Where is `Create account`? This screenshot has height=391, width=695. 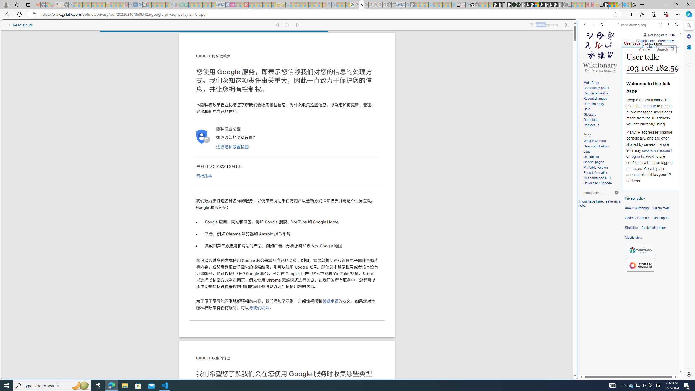 Create account is located at coordinates (653, 46).